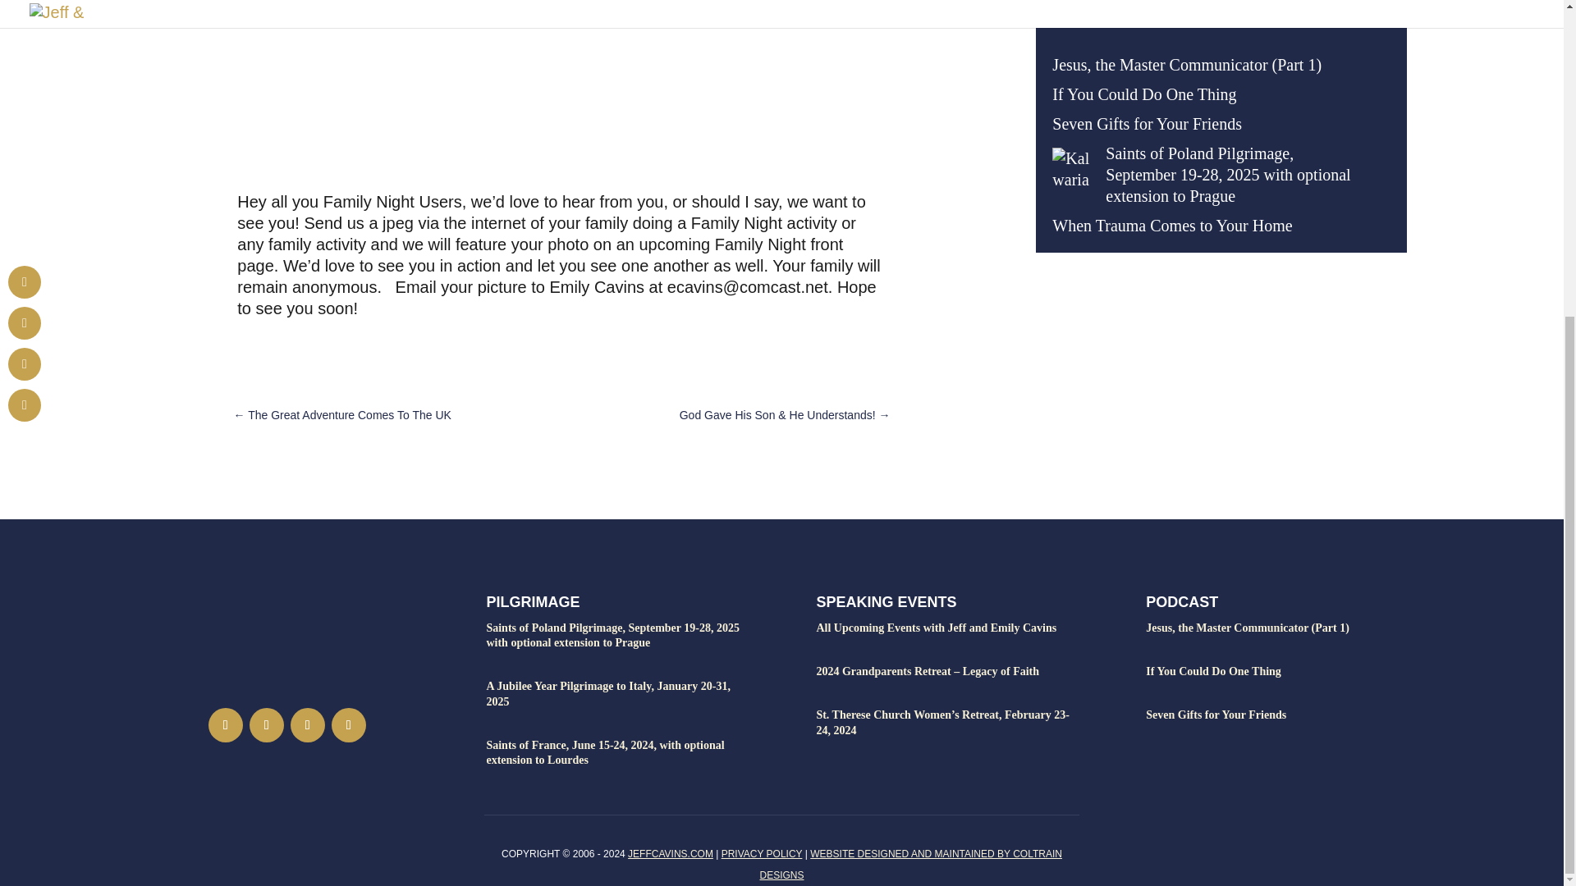 Image resolution: width=1576 pixels, height=886 pixels. What do you see at coordinates (348, 725) in the screenshot?
I see `Follow on Youtube` at bounding box center [348, 725].